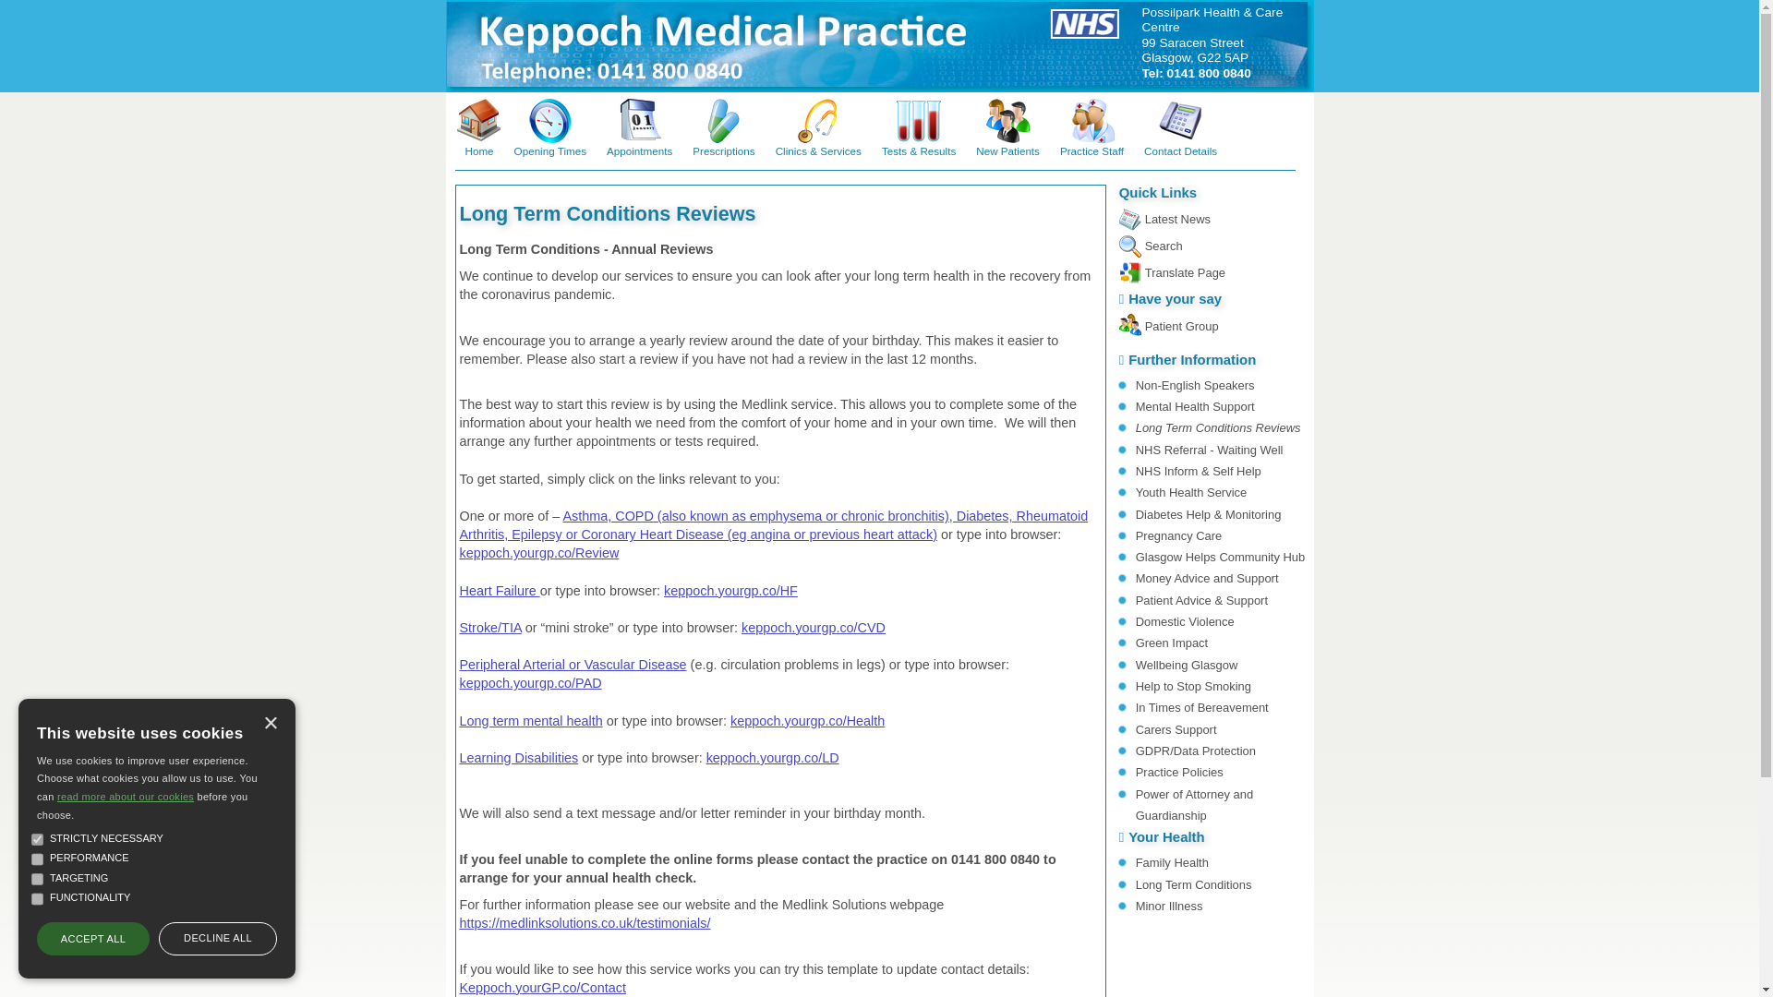 This screenshot has height=997, width=1773. I want to click on performance, so click(37, 859).